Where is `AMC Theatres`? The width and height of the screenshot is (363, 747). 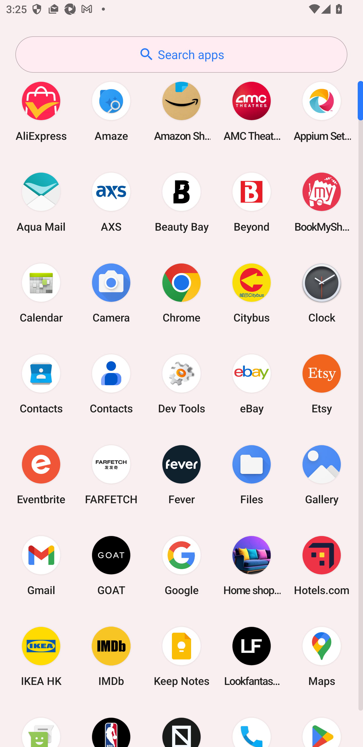 AMC Theatres is located at coordinates (252, 111).